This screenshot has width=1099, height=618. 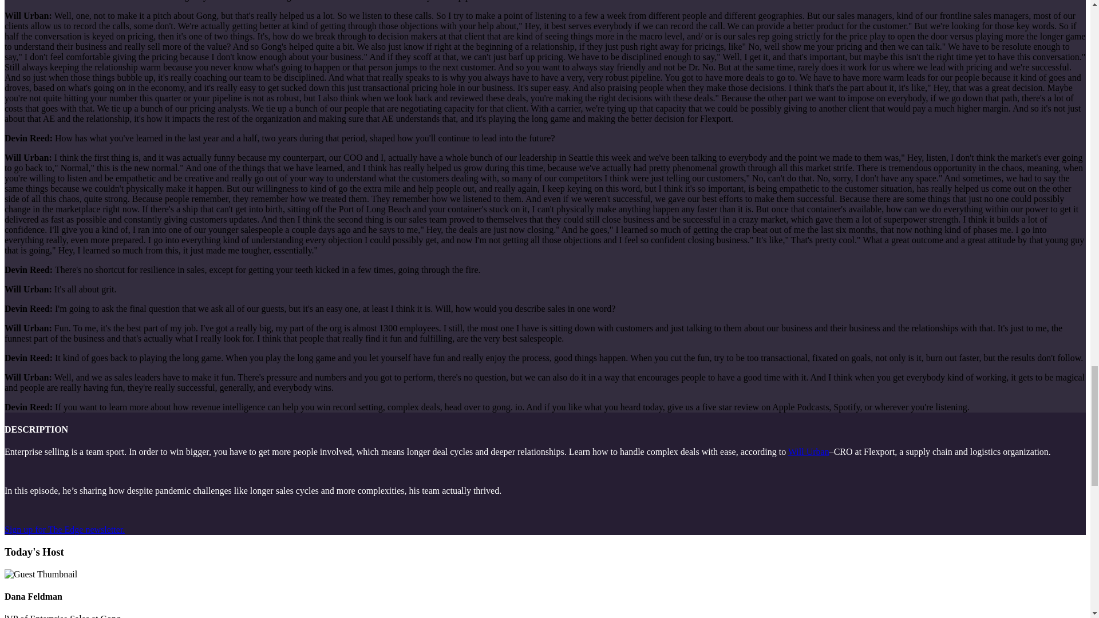 I want to click on Sign up for The Edge newsletter., so click(x=64, y=529).